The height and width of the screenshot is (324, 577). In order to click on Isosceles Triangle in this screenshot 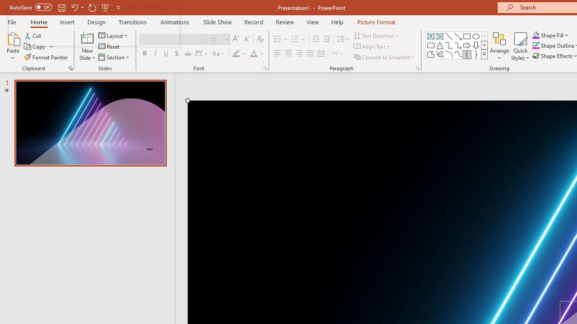, I will do `click(440, 45)`.